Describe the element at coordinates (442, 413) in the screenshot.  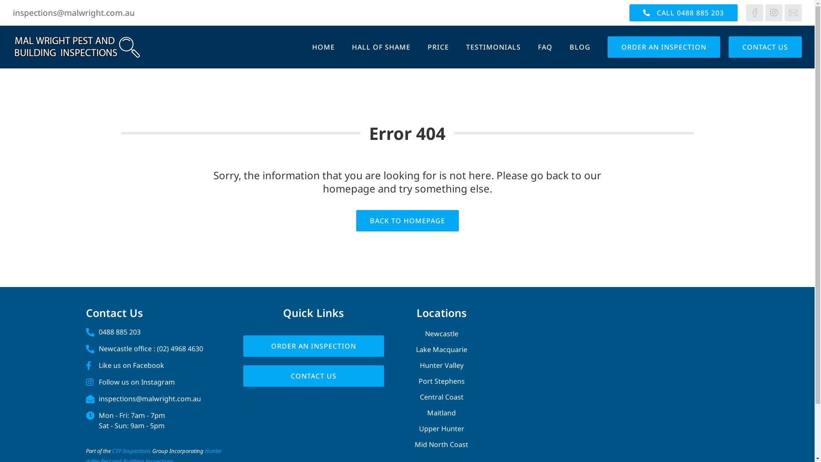
I see `Maitland` at that location.